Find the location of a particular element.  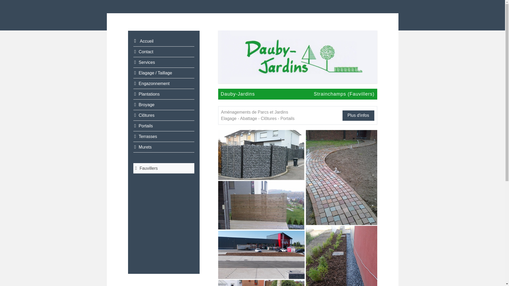

Services is located at coordinates (164, 62).